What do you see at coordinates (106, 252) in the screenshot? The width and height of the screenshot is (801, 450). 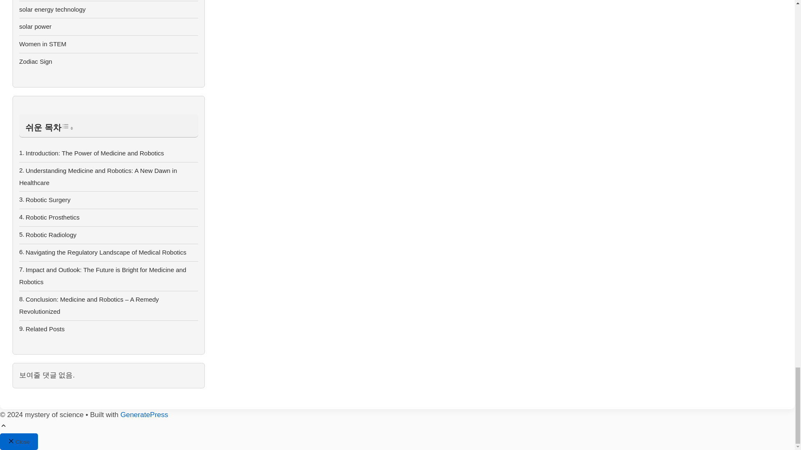 I see `Navigating the Regulatory Landscape of Medical Robotics` at bounding box center [106, 252].